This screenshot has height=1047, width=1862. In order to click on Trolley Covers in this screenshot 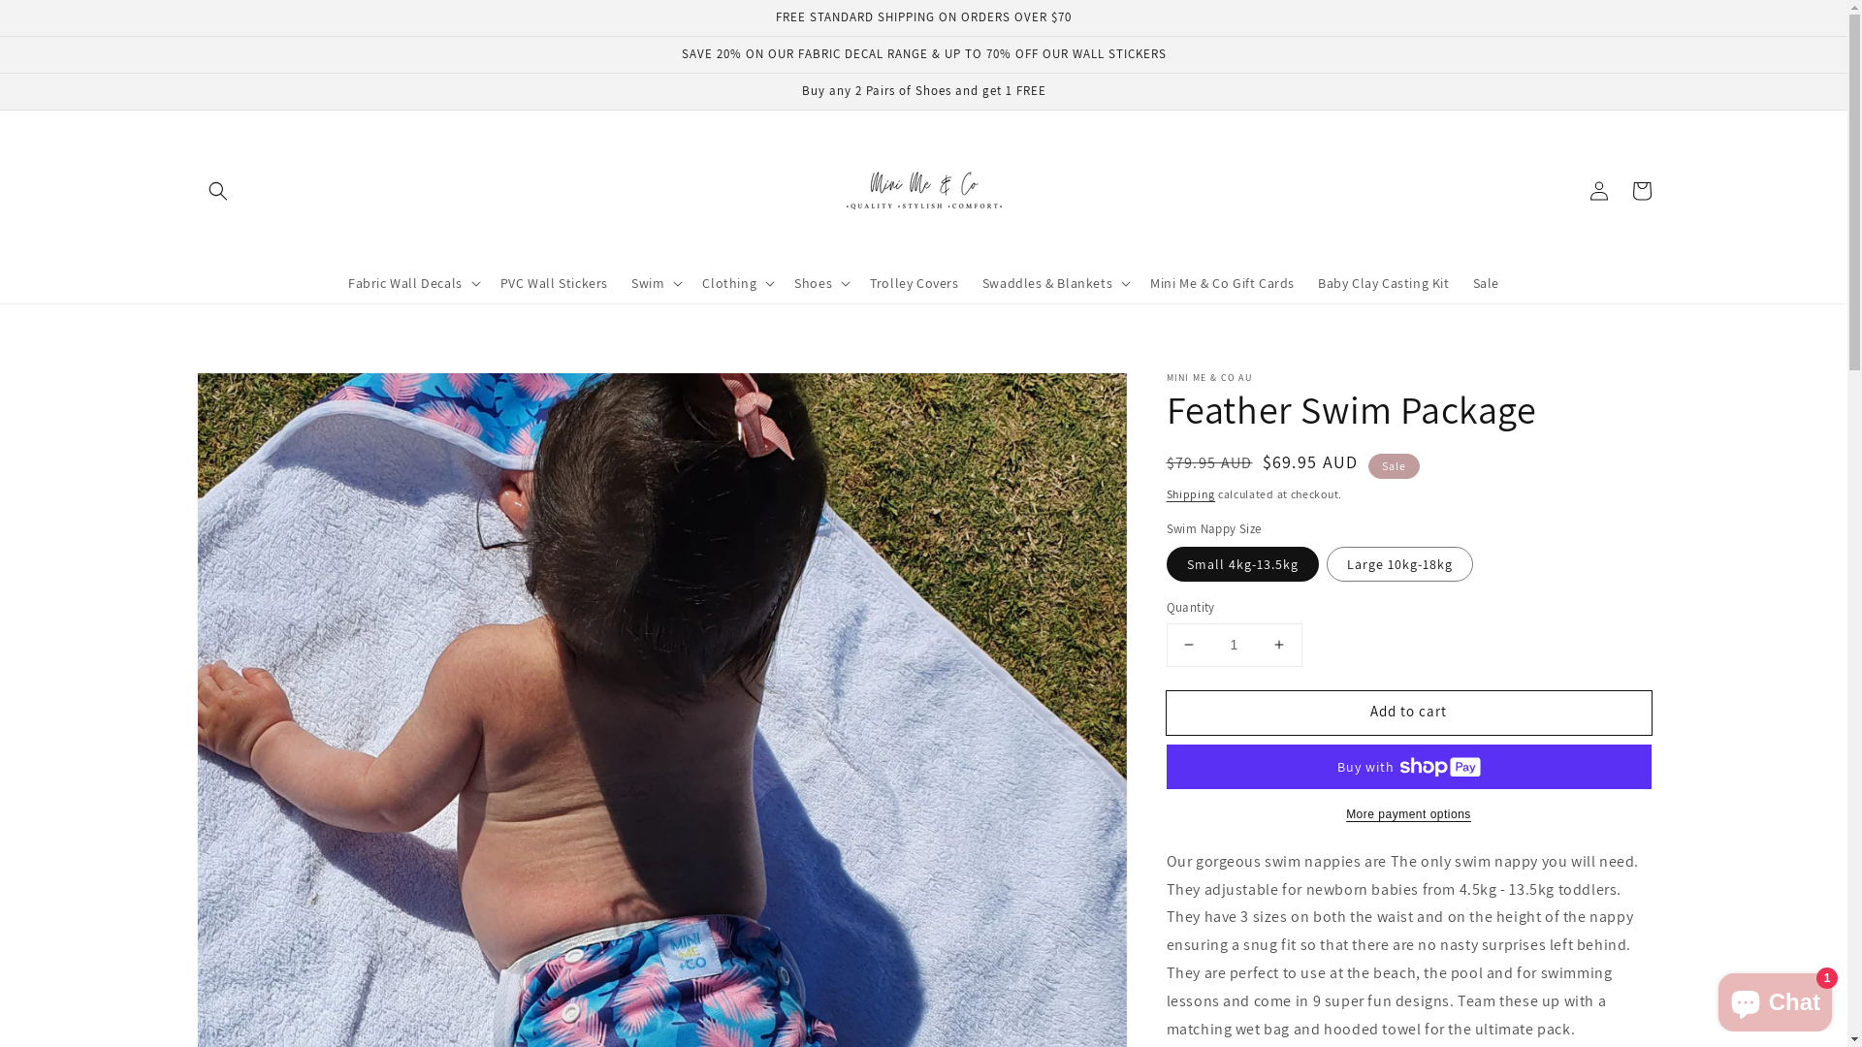, I will do `click(914, 283)`.